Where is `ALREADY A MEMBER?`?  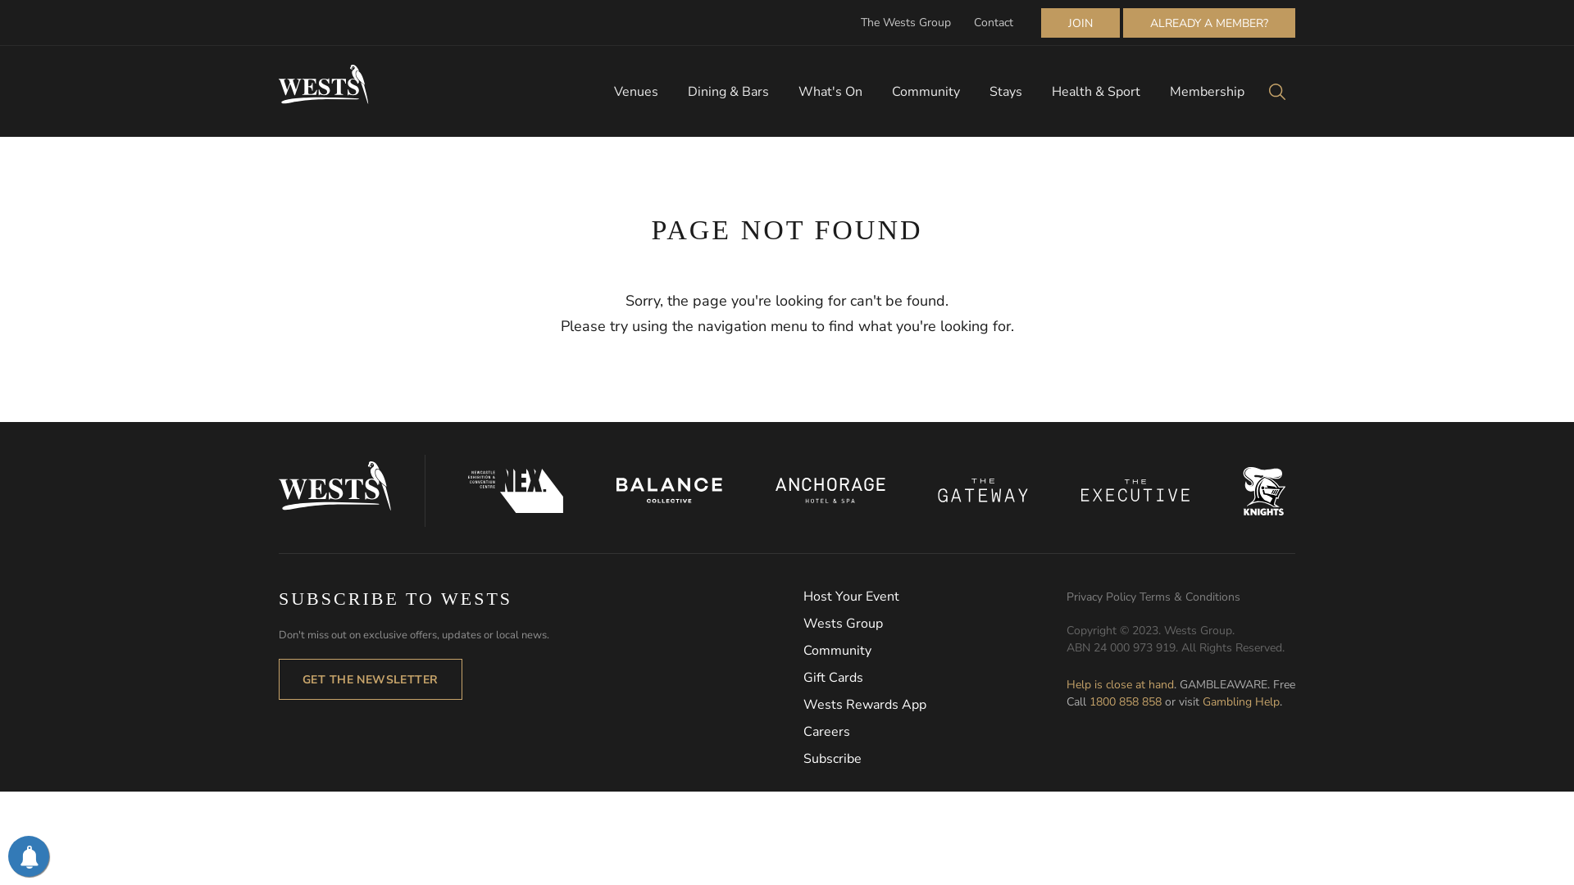
ALREADY A MEMBER? is located at coordinates (1209, 23).